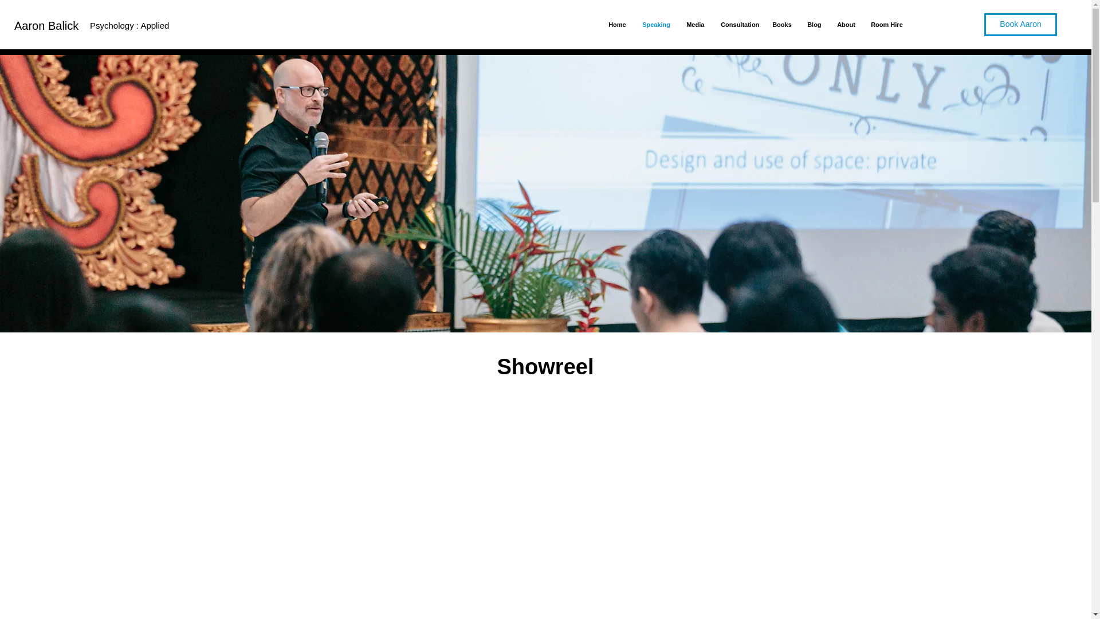 Image resolution: width=1100 pixels, height=619 pixels. I want to click on Aaron Balick, so click(46, 25).